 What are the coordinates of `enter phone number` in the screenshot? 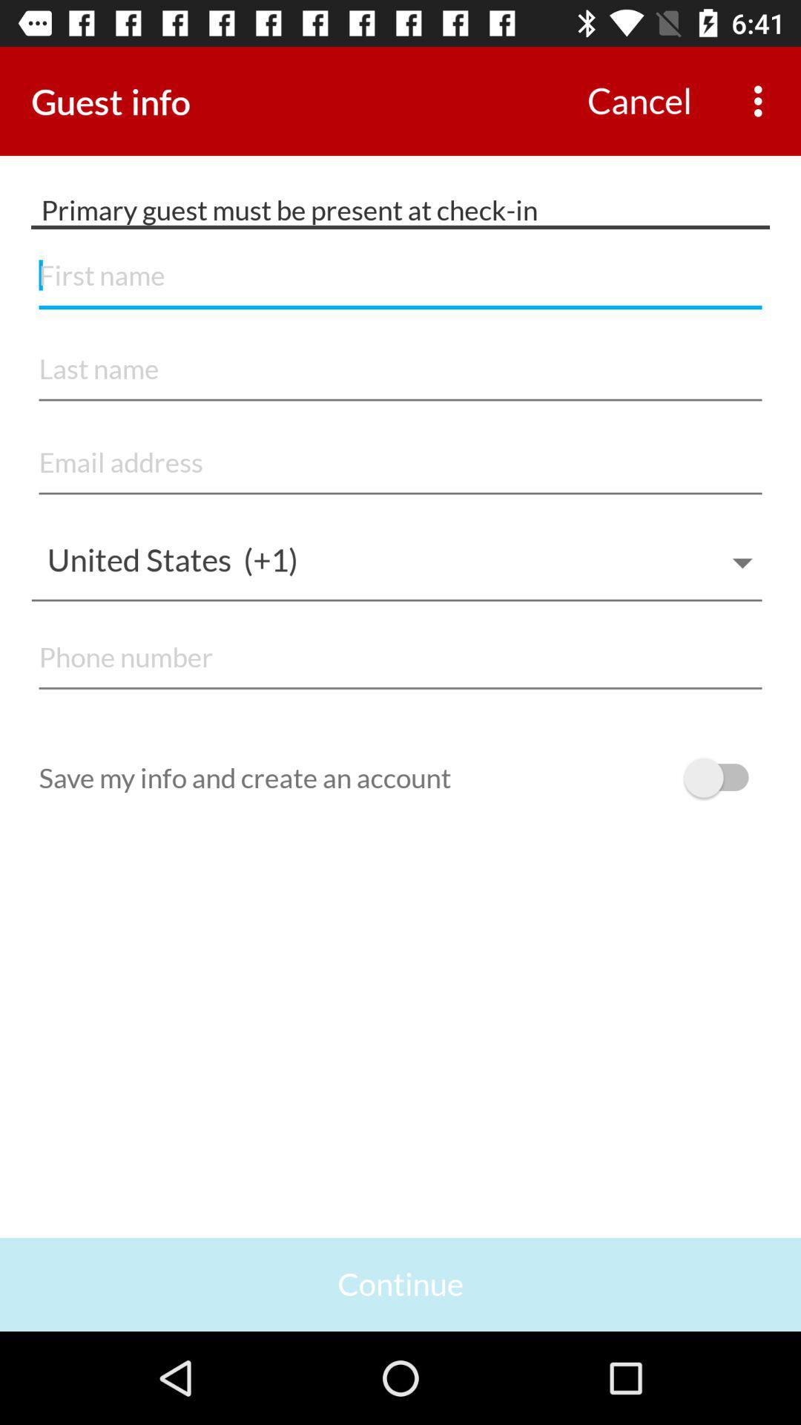 It's located at (400, 658).